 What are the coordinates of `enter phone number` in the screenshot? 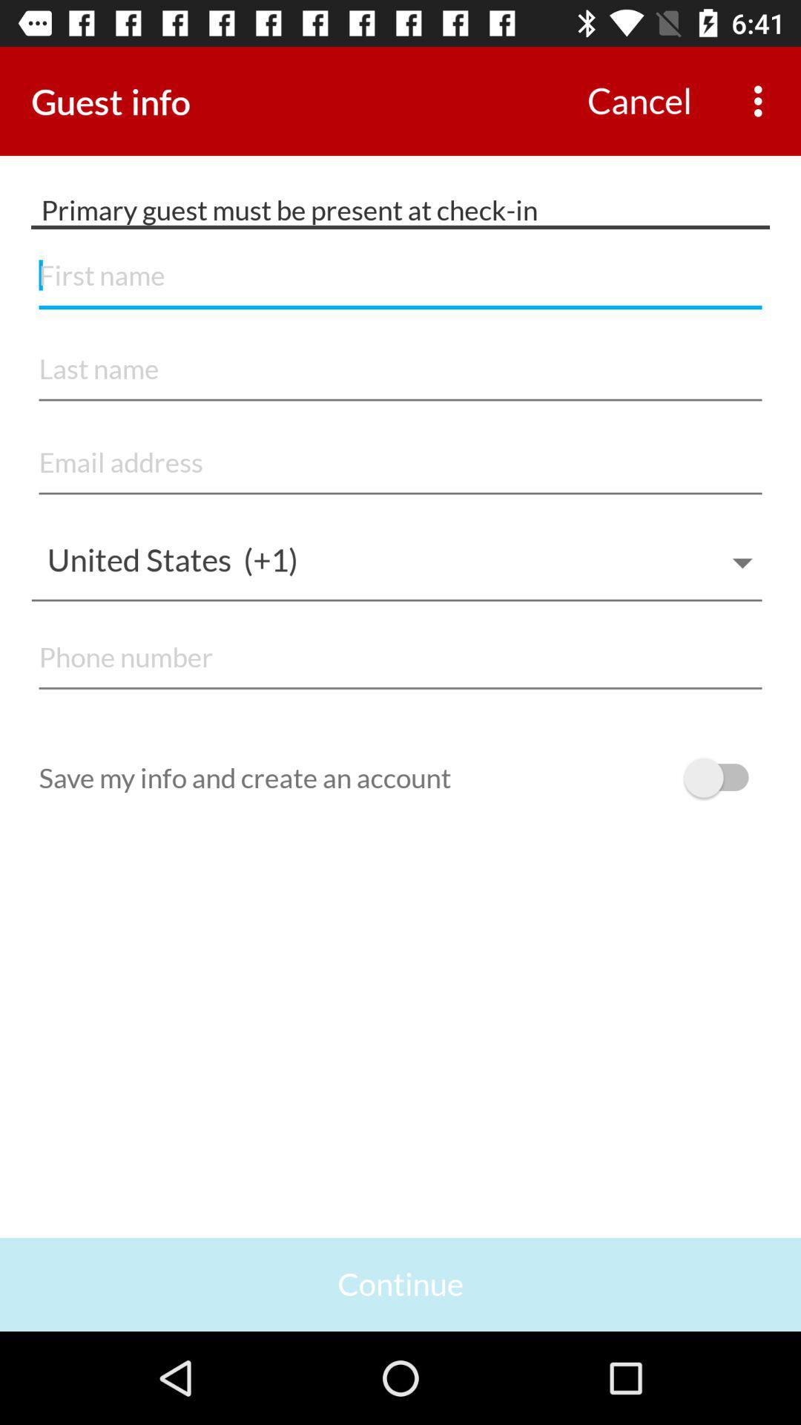 It's located at (400, 658).